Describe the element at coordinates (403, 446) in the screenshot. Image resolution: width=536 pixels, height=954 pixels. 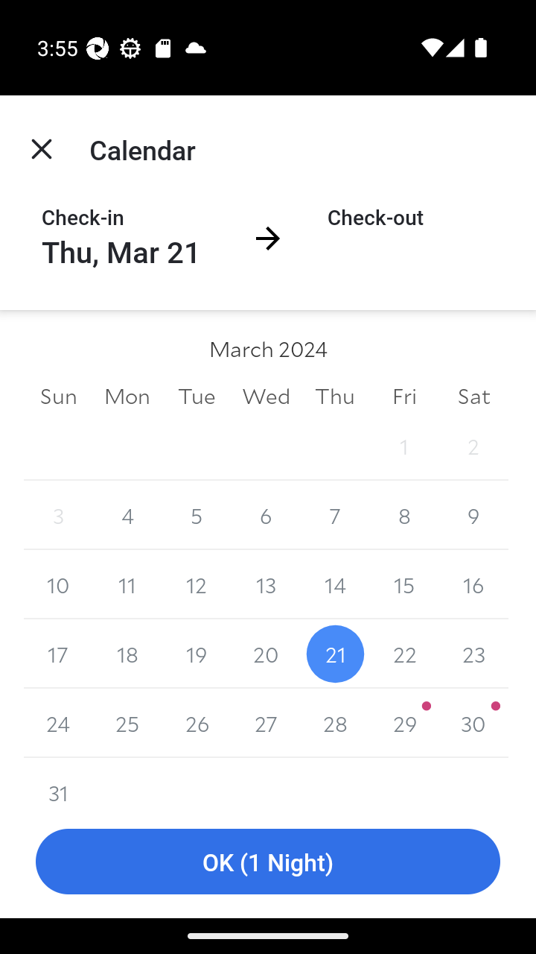
I see `1 1 March 2024` at that location.